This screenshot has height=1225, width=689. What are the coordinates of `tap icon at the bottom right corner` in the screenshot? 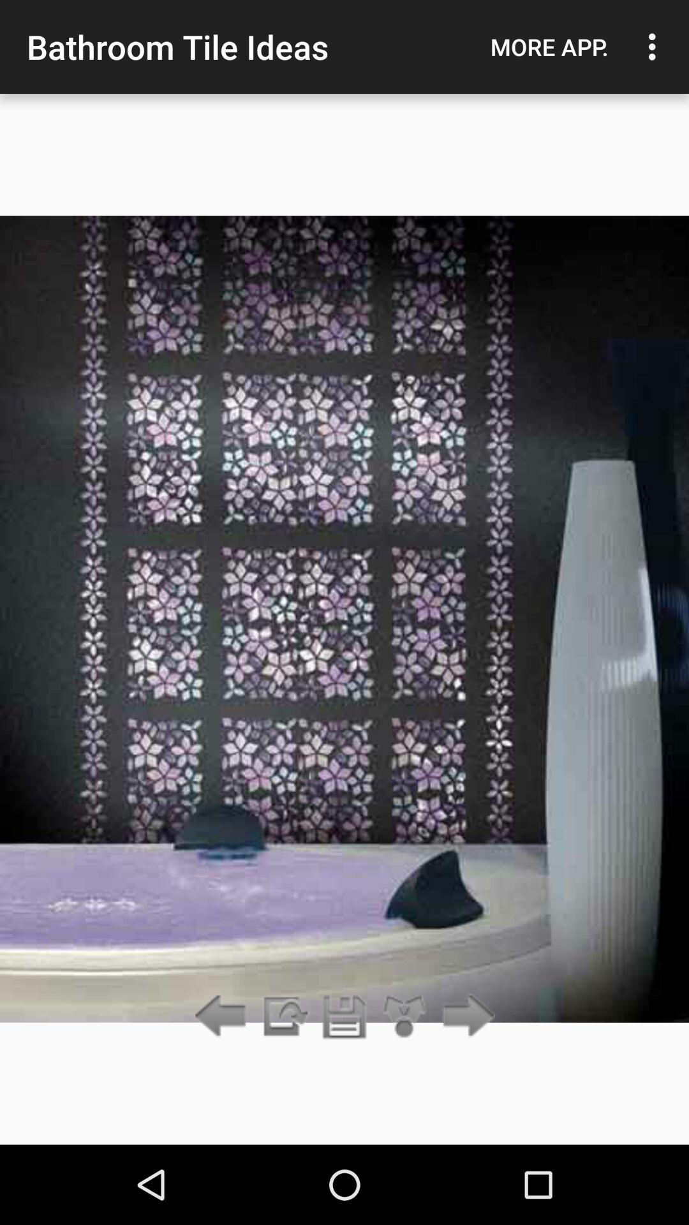 It's located at (464, 1017).